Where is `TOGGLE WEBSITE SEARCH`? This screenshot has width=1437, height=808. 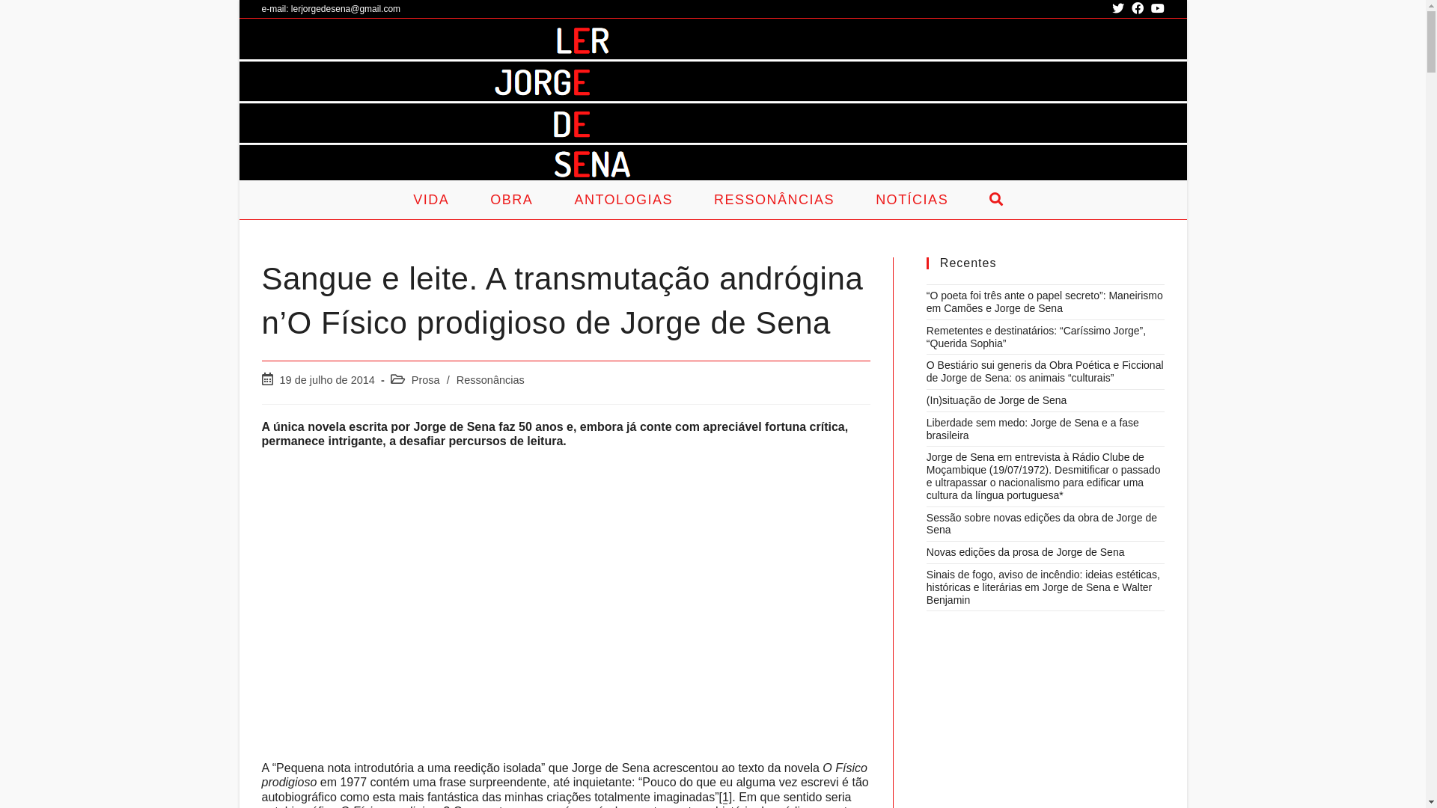 TOGGLE WEBSITE SEARCH is located at coordinates (1001, 200).